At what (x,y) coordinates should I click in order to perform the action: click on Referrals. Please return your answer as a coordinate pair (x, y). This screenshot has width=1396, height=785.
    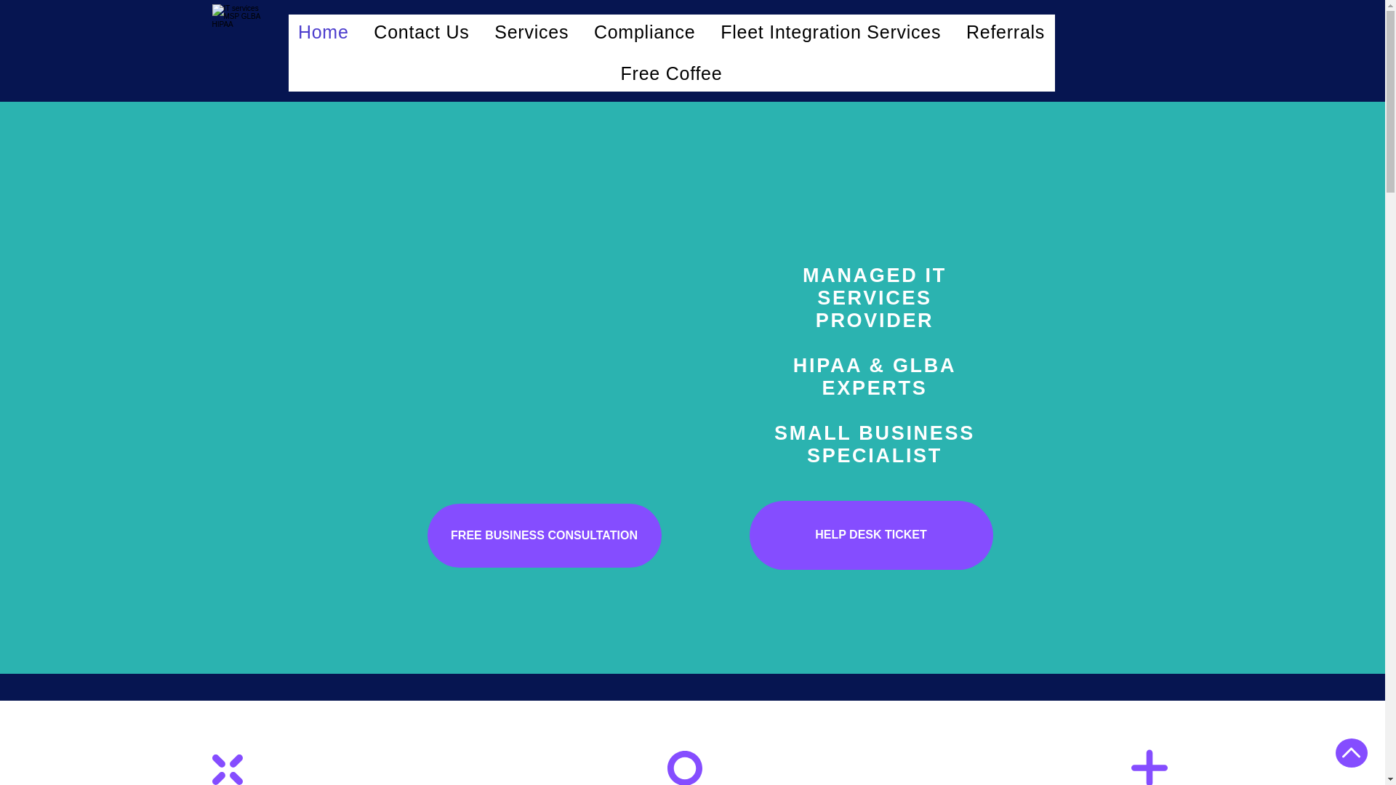
    Looking at the image, I should click on (1006, 32).